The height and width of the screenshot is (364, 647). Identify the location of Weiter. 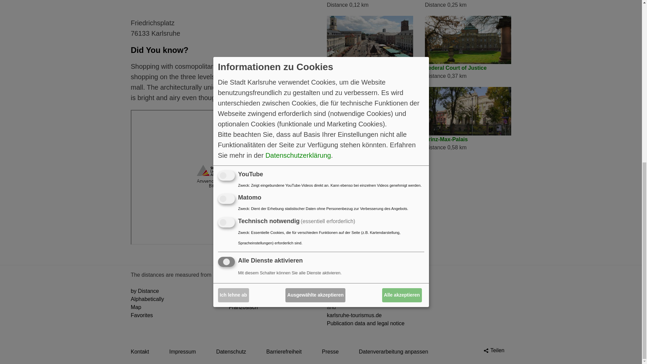
(301, 4).